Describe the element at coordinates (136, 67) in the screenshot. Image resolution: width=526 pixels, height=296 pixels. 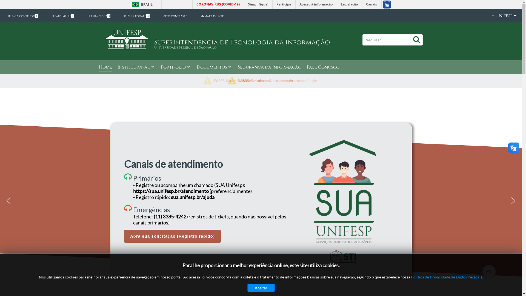
I see `Institucional` at that location.